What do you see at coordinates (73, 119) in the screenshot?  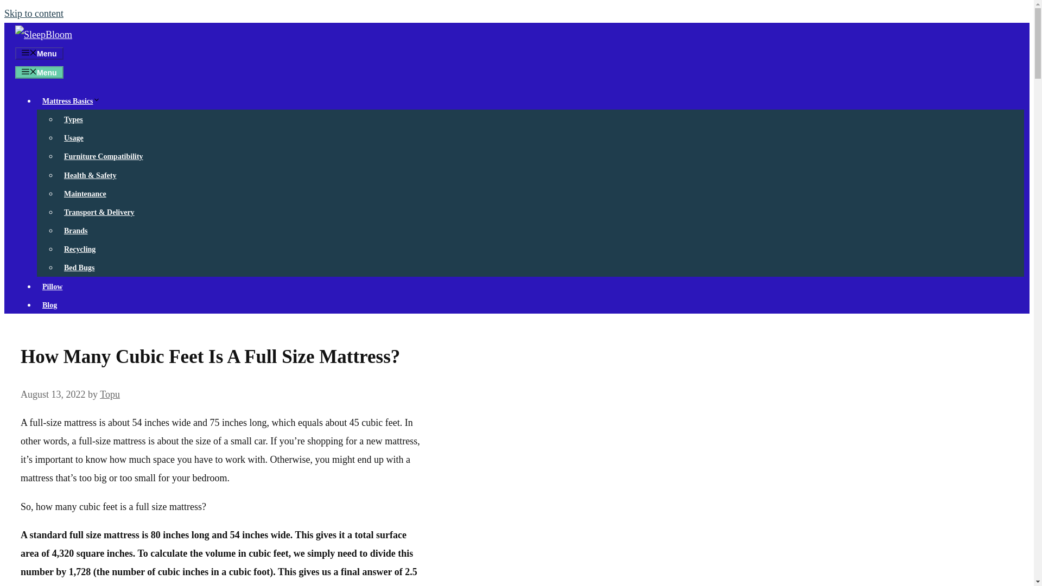 I see `Types` at bounding box center [73, 119].